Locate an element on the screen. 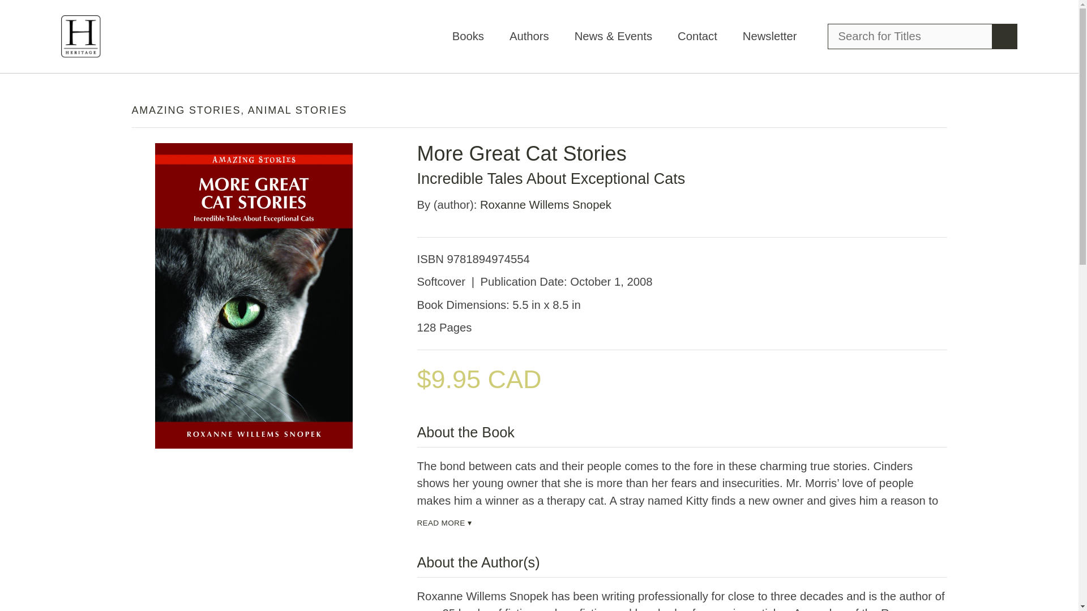 Image resolution: width=1087 pixels, height=611 pixels. Roxanne Willems Snopek is located at coordinates (546, 205).